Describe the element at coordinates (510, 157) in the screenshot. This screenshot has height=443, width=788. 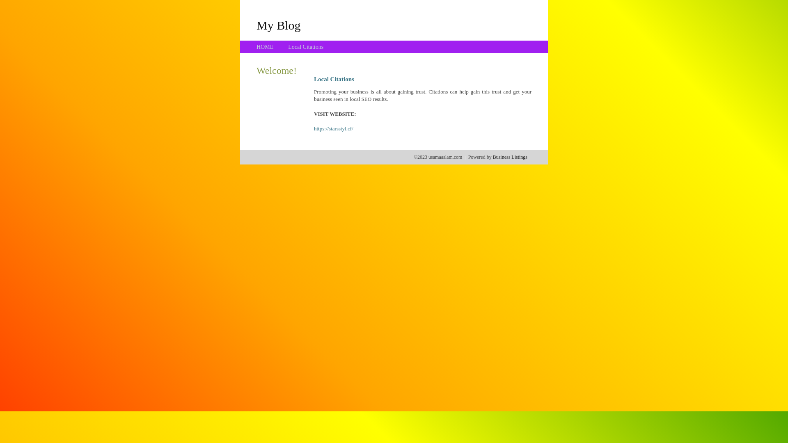
I see `Business Listings` at that location.